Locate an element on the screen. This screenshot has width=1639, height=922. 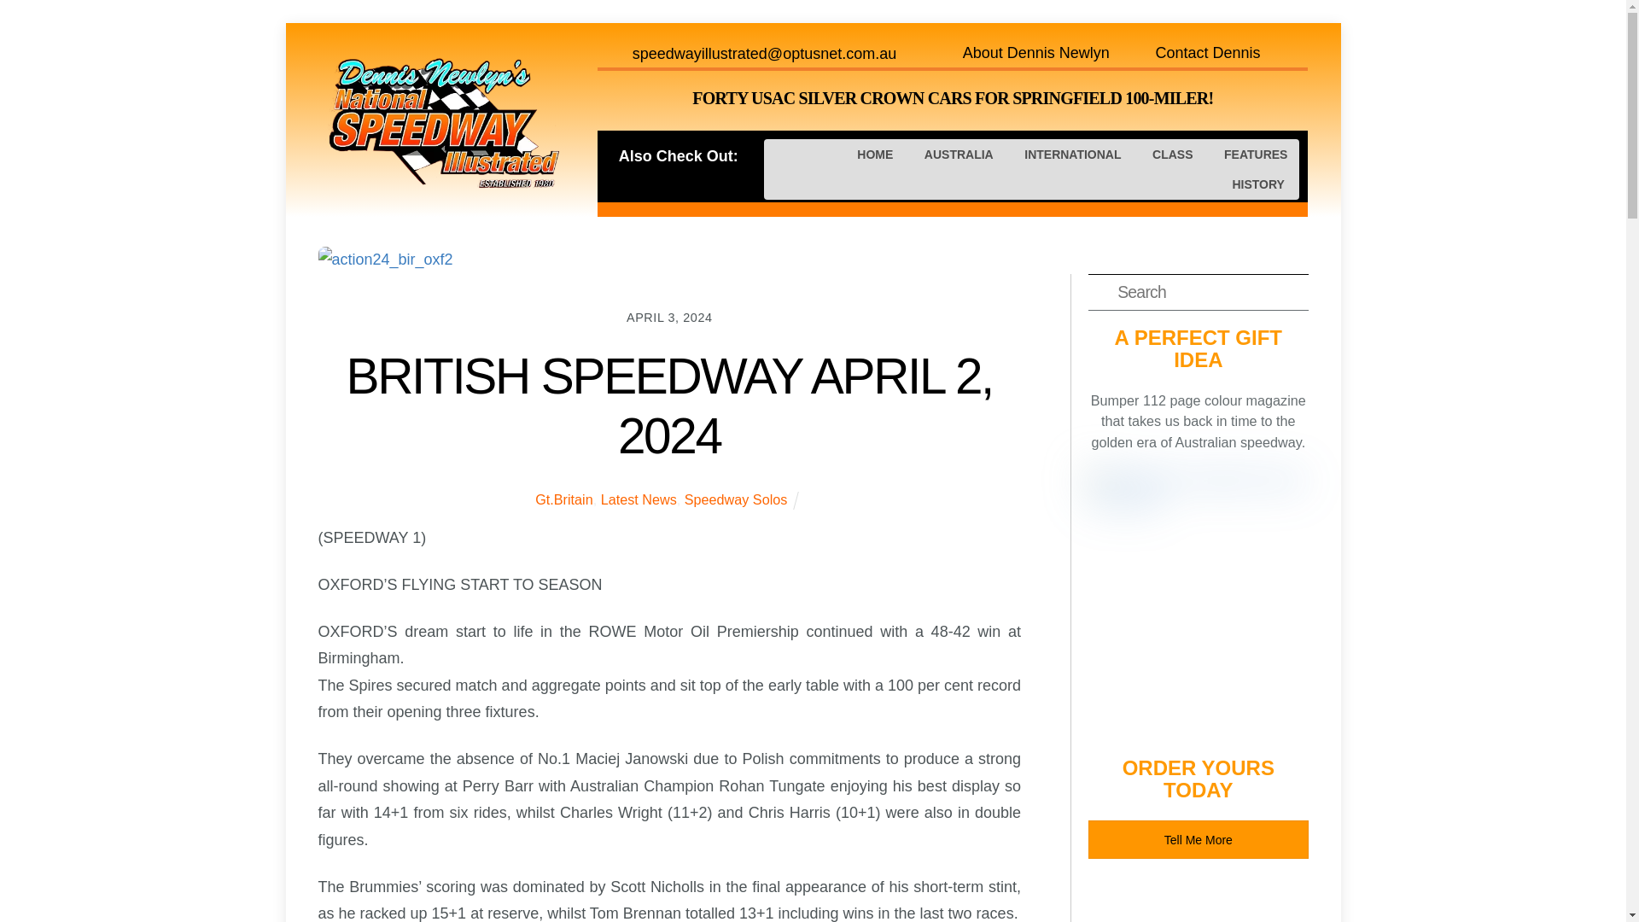
BRITISH SPEEDWAY APRIL 2, 2024 is located at coordinates (669, 406).